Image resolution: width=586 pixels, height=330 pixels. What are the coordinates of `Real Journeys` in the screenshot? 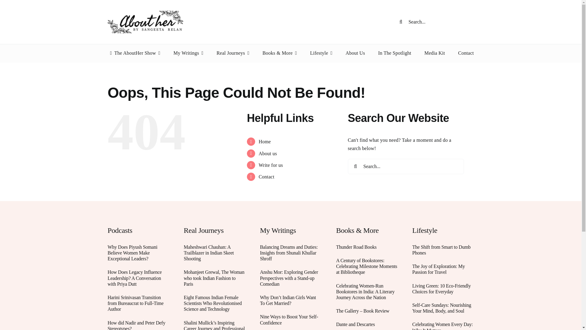 It's located at (233, 53).